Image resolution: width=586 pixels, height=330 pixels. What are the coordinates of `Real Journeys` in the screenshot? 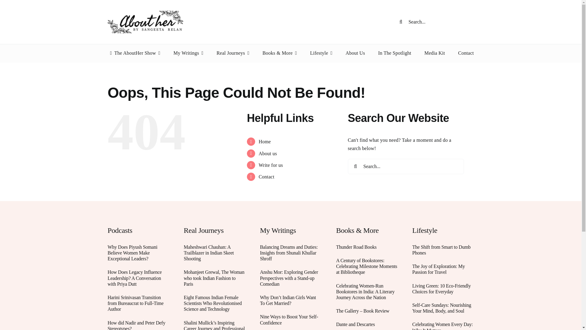 It's located at (233, 53).